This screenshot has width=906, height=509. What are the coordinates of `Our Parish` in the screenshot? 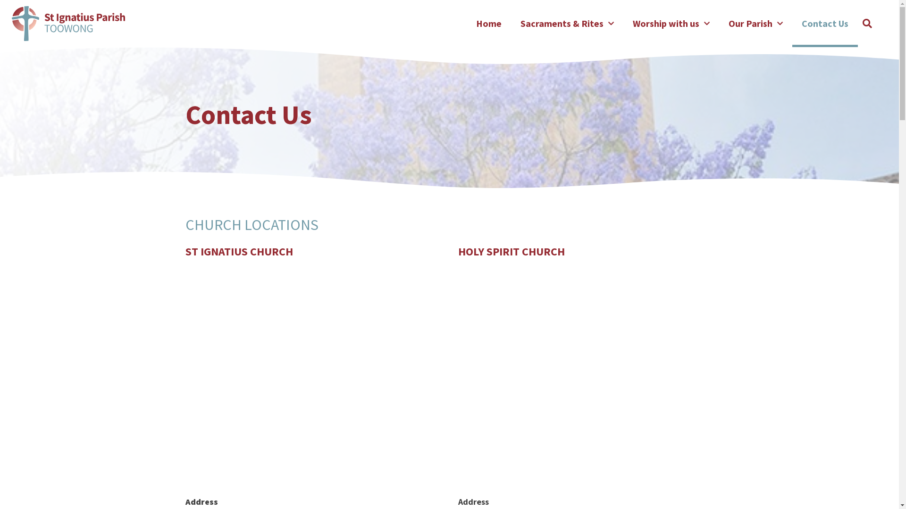 It's located at (756, 24).